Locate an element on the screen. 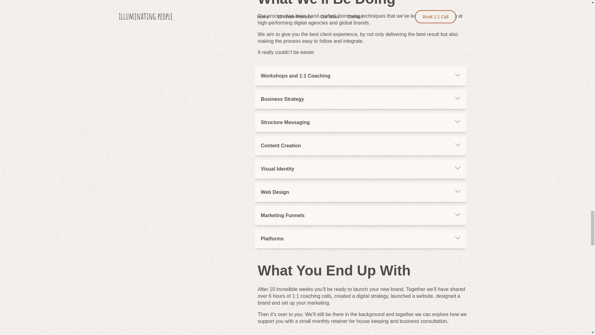 The image size is (595, 335). Platforms is located at coordinates (272, 239).